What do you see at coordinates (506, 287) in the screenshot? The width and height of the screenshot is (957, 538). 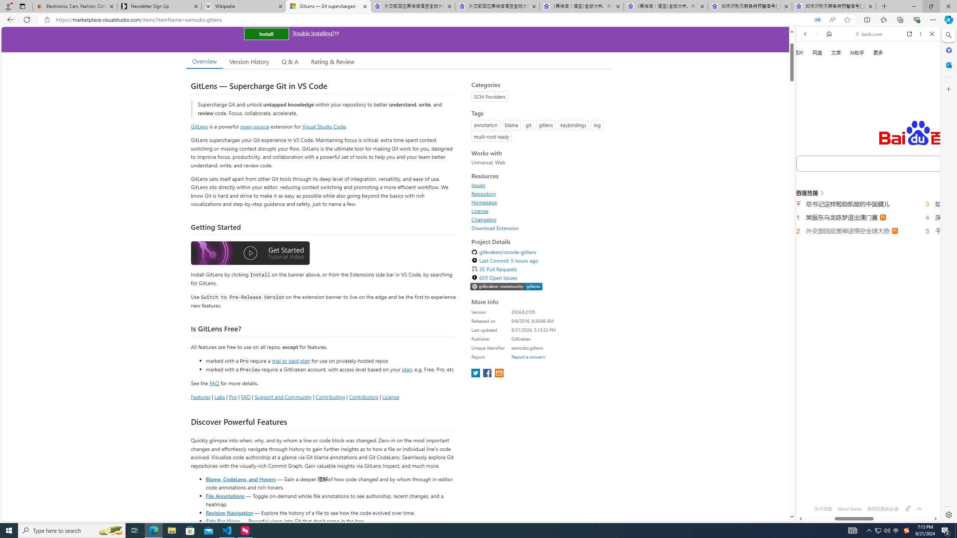 I see `https://slack.gitkraken.com//` at bounding box center [506, 287].